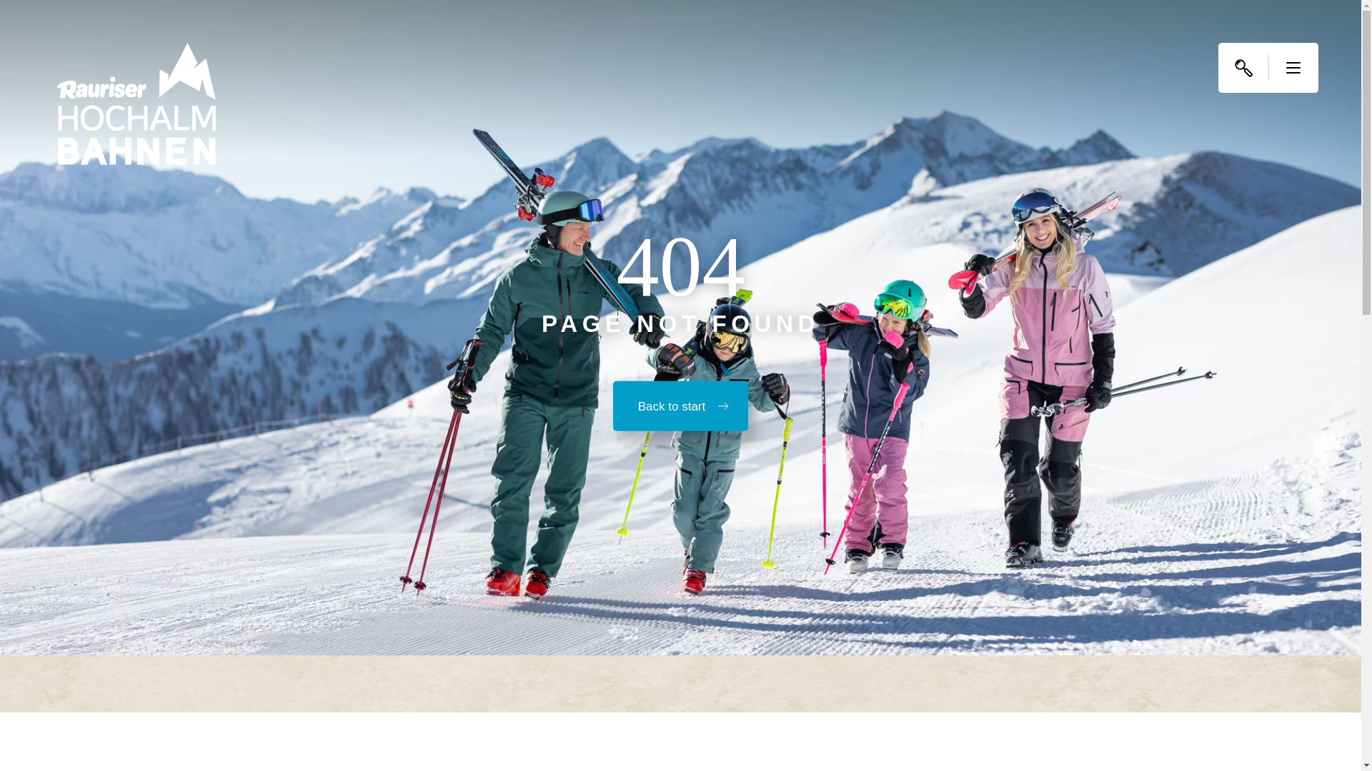 This screenshot has width=1372, height=771. What do you see at coordinates (136, 104) in the screenshot?
I see `Hochalmbahnen in Rauris` at bounding box center [136, 104].